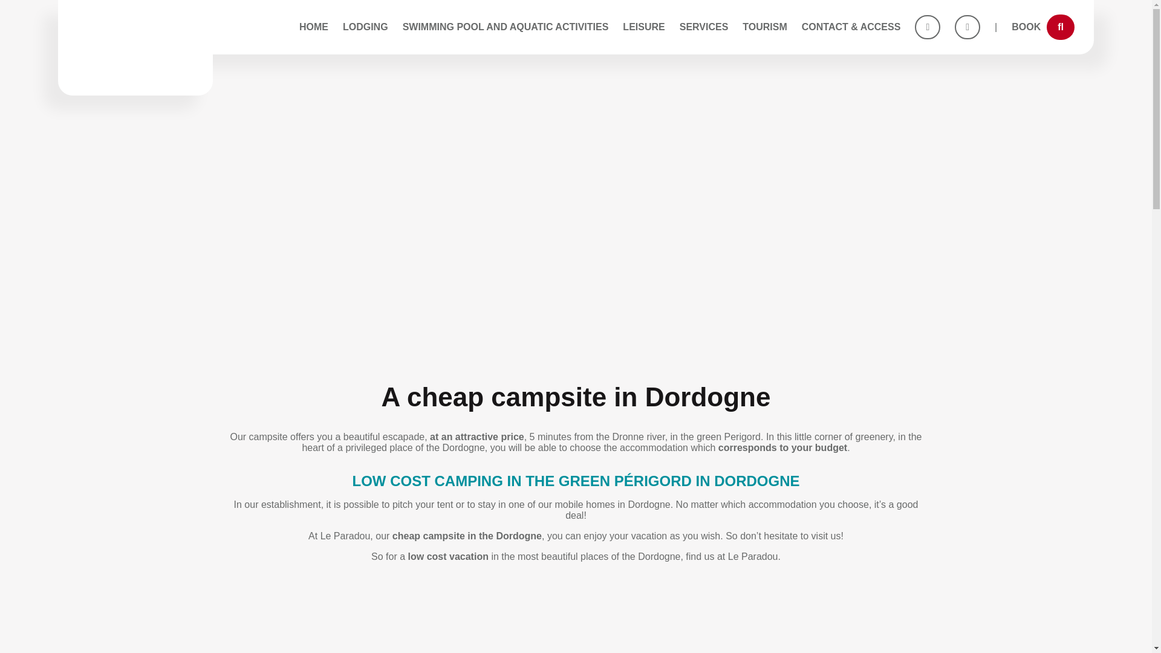  Describe the element at coordinates (704, 27) in the screenshot. I see `SERVICES` at that location.